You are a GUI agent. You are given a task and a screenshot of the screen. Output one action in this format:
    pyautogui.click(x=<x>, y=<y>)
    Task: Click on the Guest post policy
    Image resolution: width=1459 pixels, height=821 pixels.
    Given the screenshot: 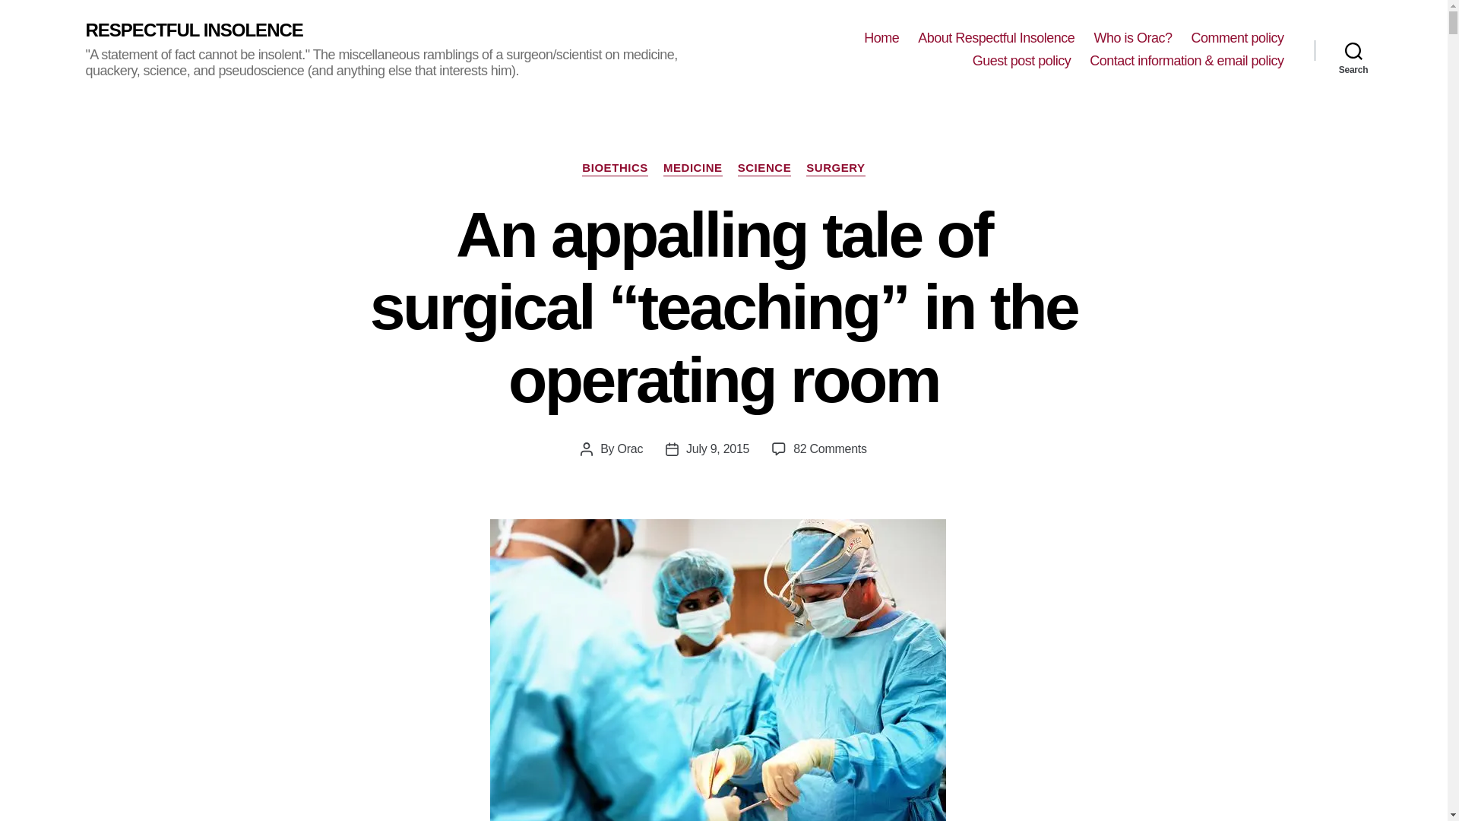 What is the action you would take?
    pyautogui.click(x=1021, y=61)
    